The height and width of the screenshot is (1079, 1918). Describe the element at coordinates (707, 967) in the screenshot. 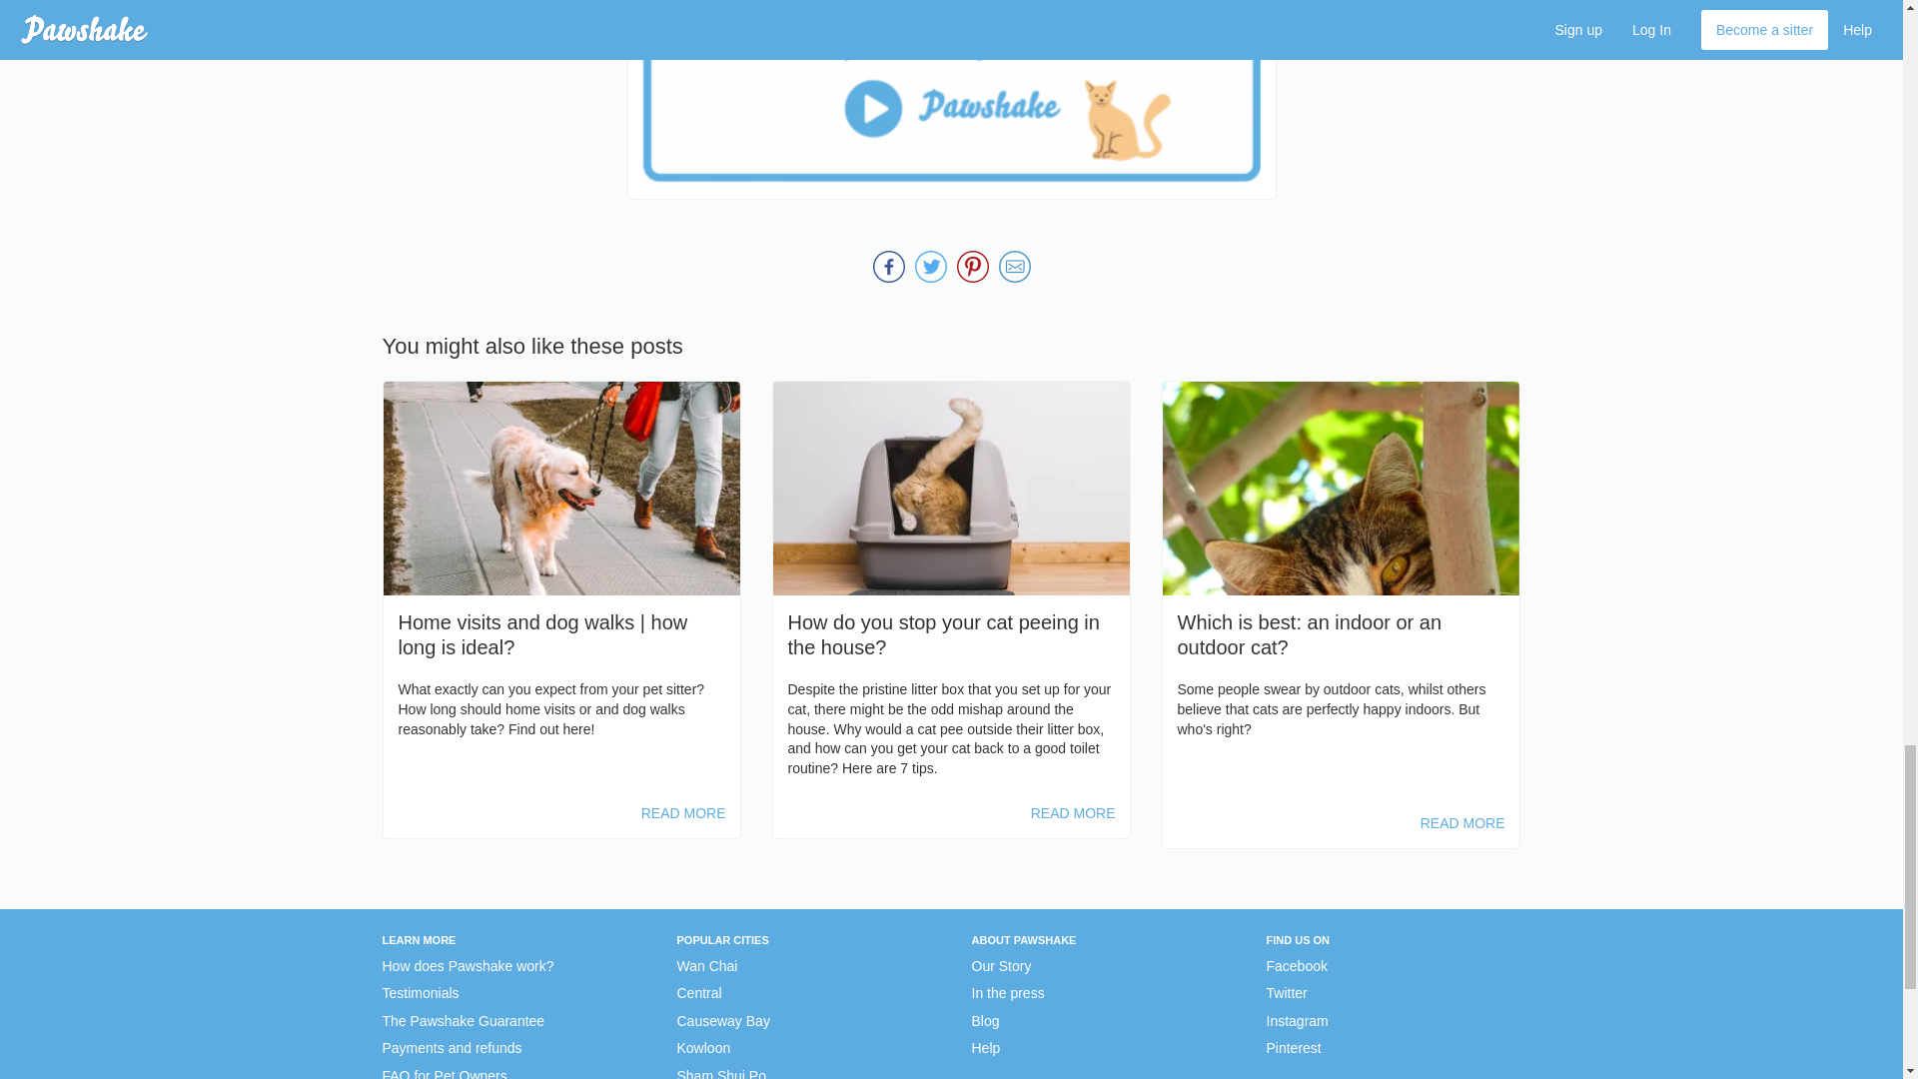

I see `Wan Chai` at that location.